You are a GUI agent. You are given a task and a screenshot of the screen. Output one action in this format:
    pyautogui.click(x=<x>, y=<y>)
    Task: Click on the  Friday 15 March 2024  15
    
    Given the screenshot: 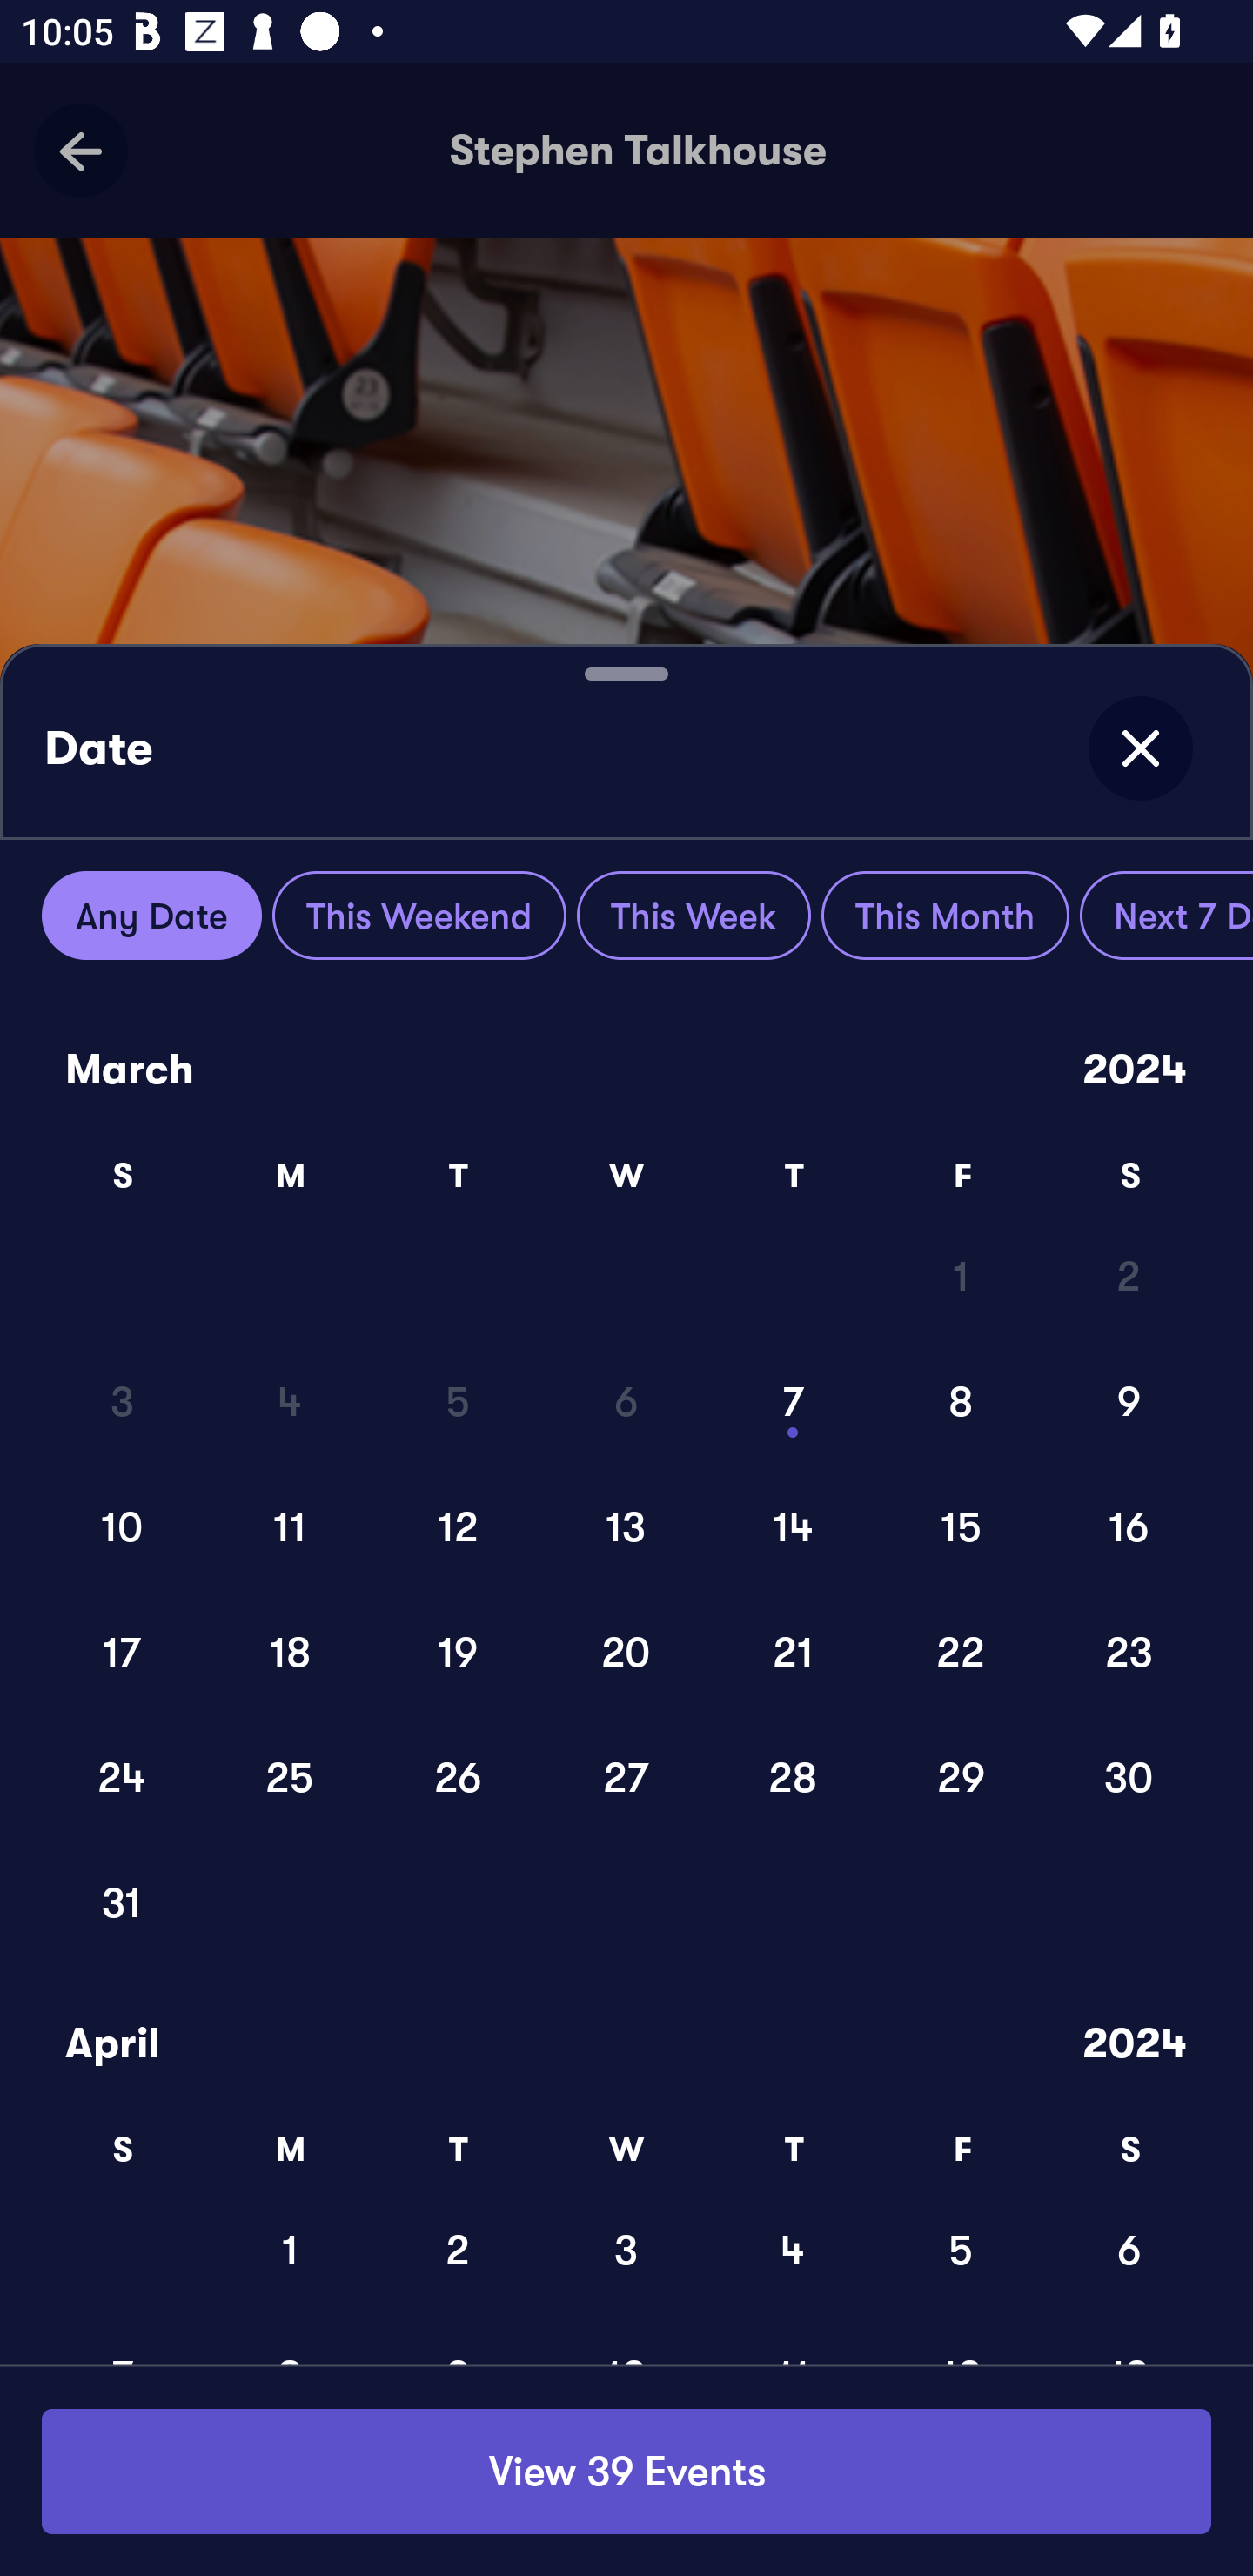 What is the action you would take?
    pyautogui.click(x=961, y=1526)
    